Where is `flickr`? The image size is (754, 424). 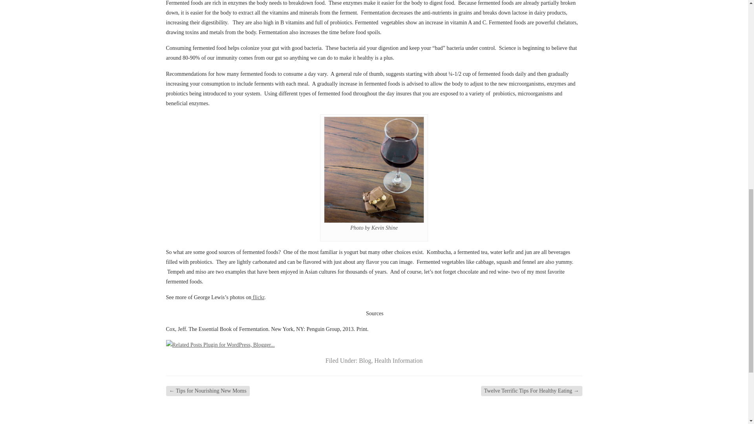
flickr is located at coordinates (258, 297).